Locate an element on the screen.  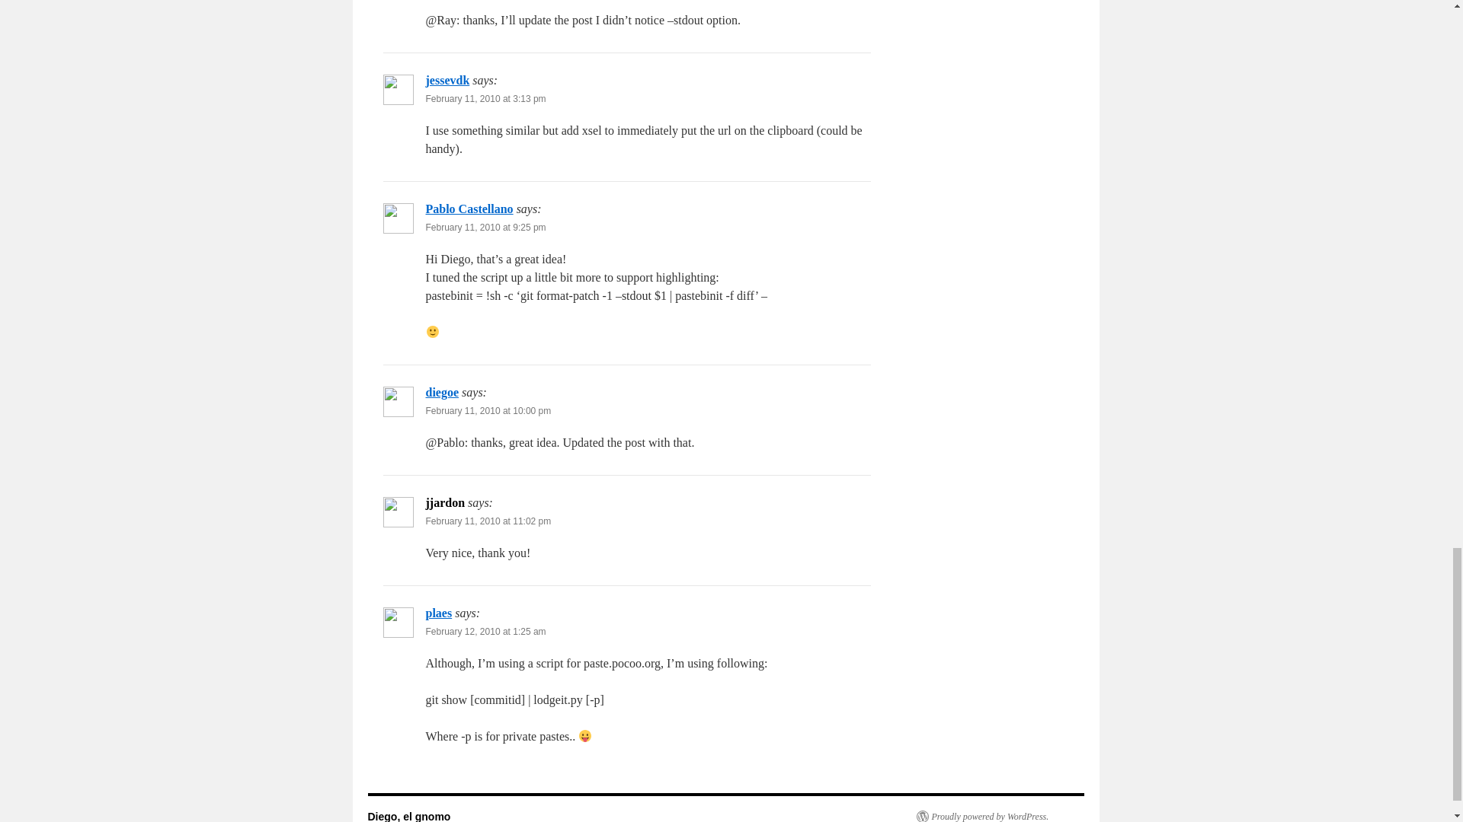
February 11, 2010 at 11:02 pm is located at coordinates (488, 521).